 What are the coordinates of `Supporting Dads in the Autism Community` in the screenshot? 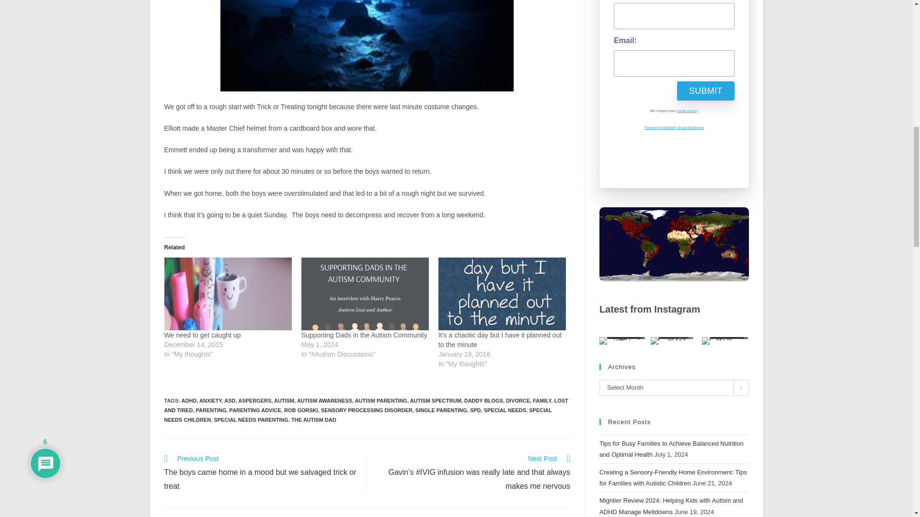 It's located at (365, 294).